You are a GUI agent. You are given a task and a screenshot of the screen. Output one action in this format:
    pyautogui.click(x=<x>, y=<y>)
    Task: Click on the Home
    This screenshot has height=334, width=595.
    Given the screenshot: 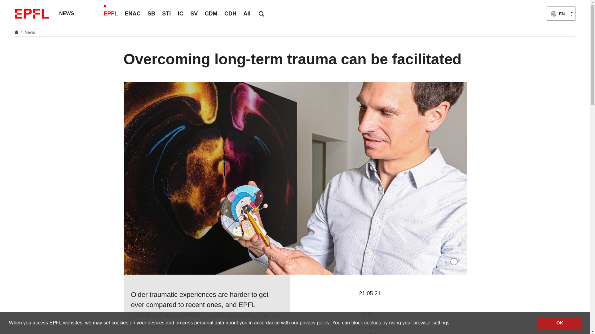 What is the action you would take?
    pyautogui.click(x=17, y=32)
    